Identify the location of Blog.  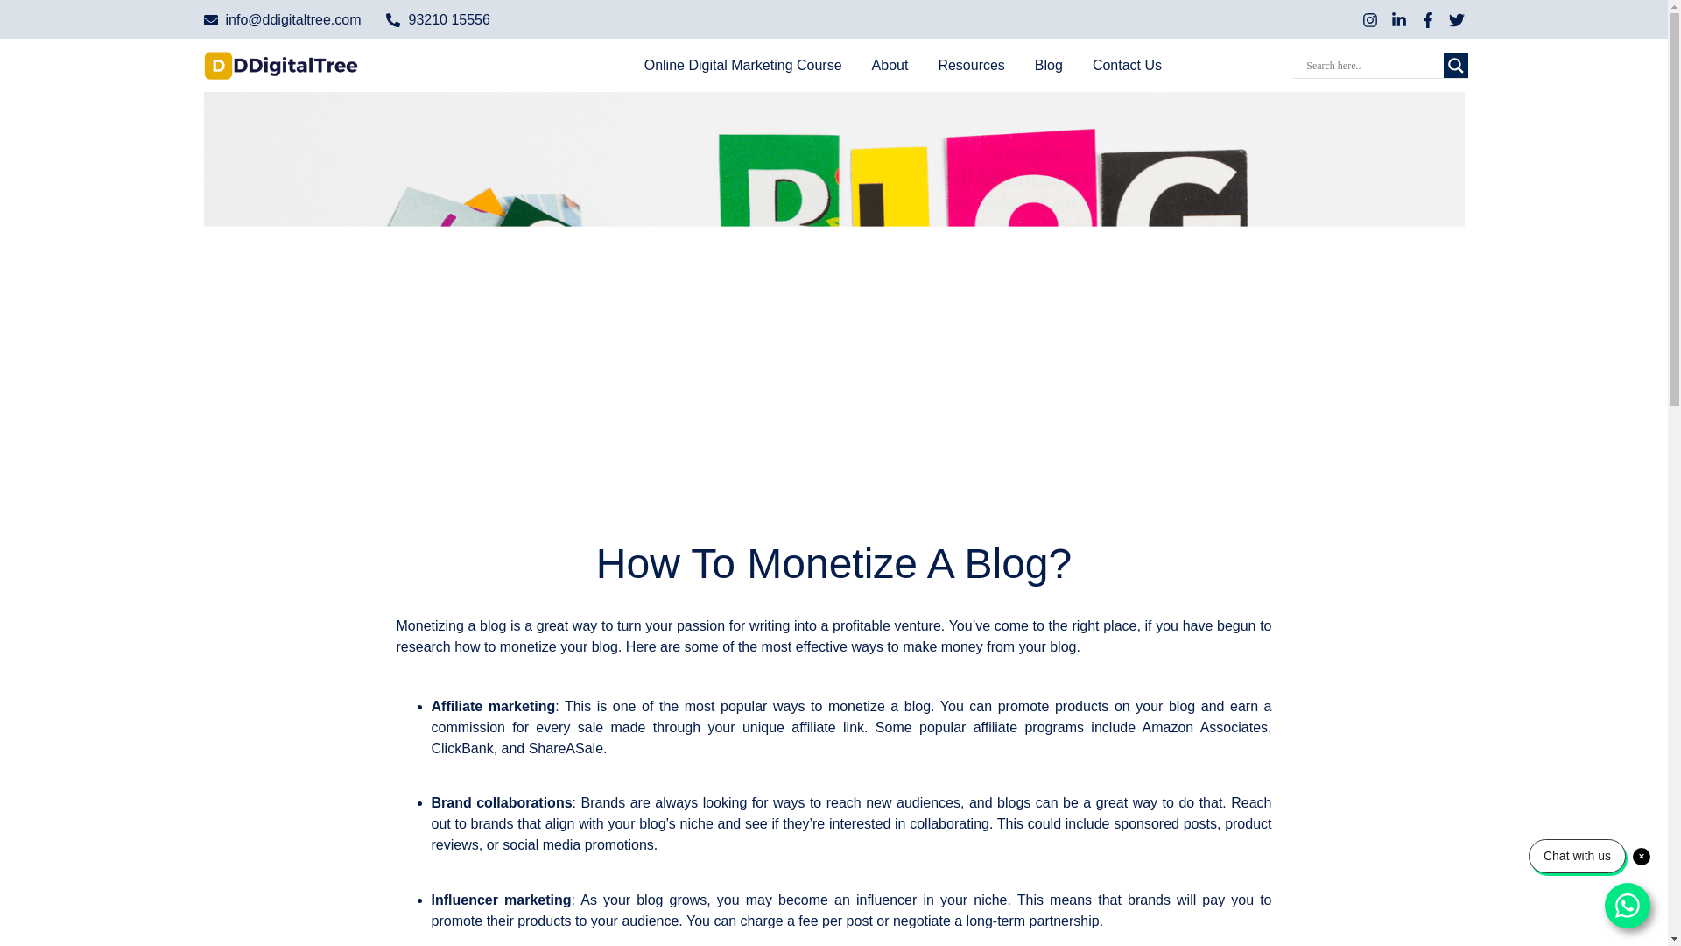
(1049, 65).